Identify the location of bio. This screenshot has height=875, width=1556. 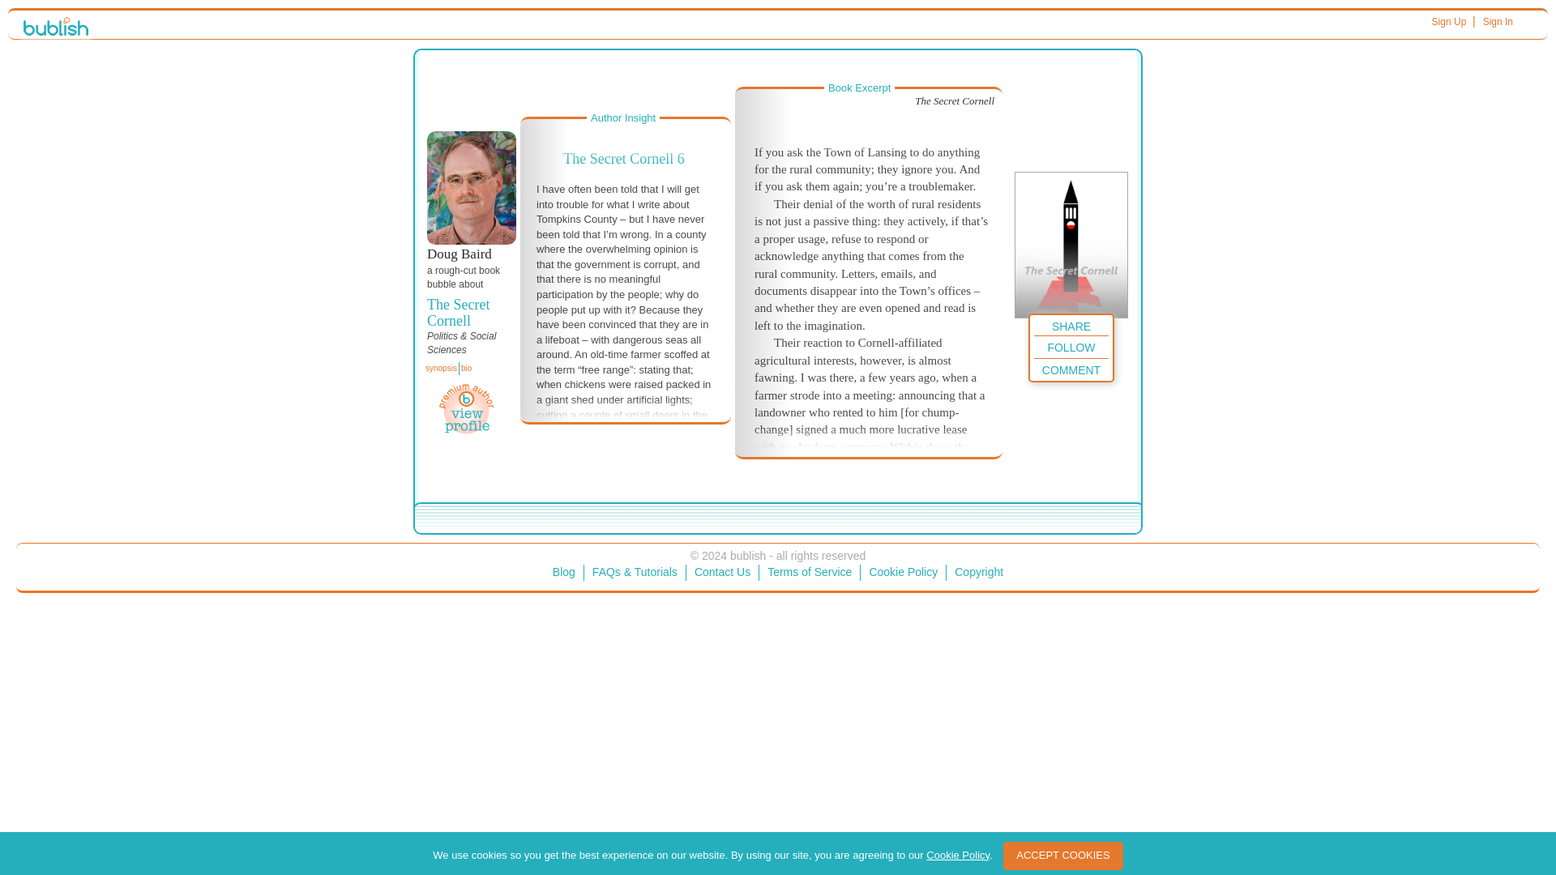
(465, 369).